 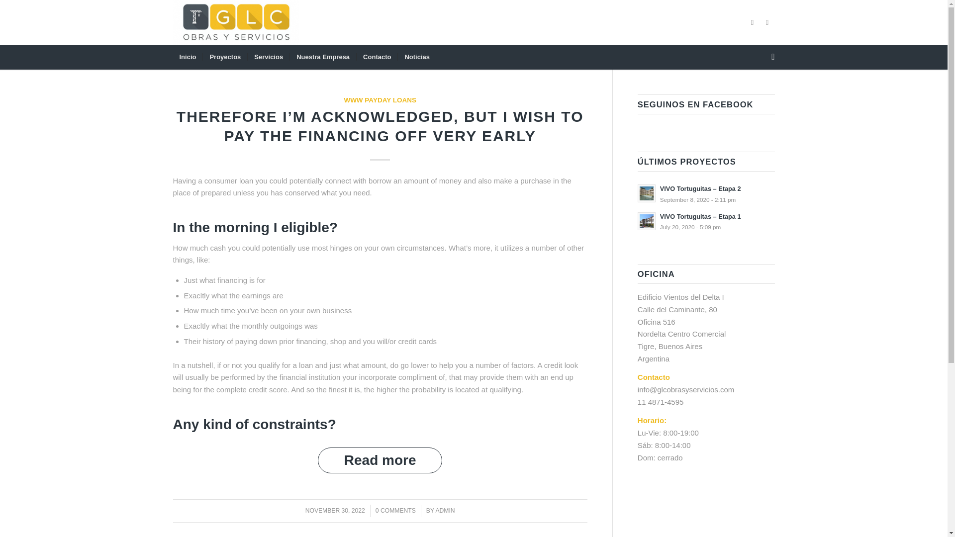 What do you see at coordinates (268, 57) in the screenshot?
I see `Servicios` at bounding box center [268, 57].